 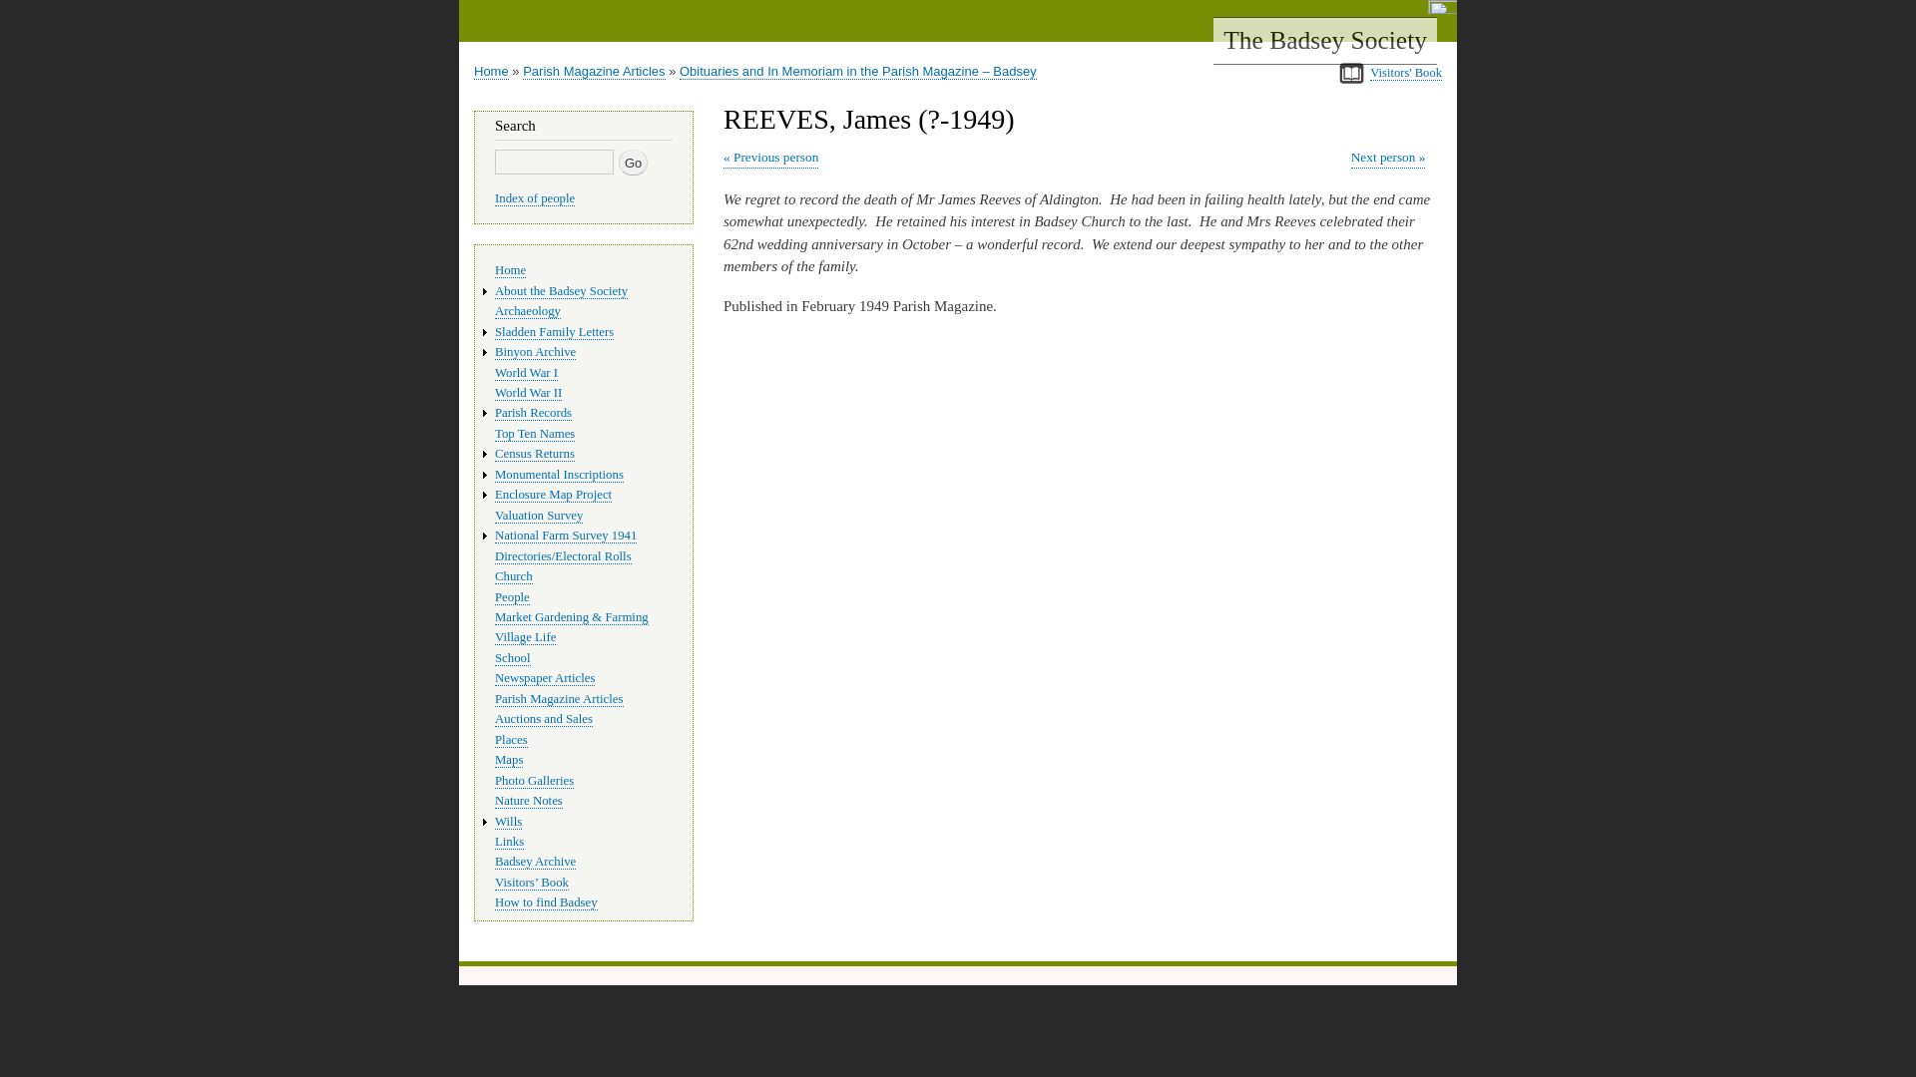 I want to click on Village Life, so click(x=525, y=636).